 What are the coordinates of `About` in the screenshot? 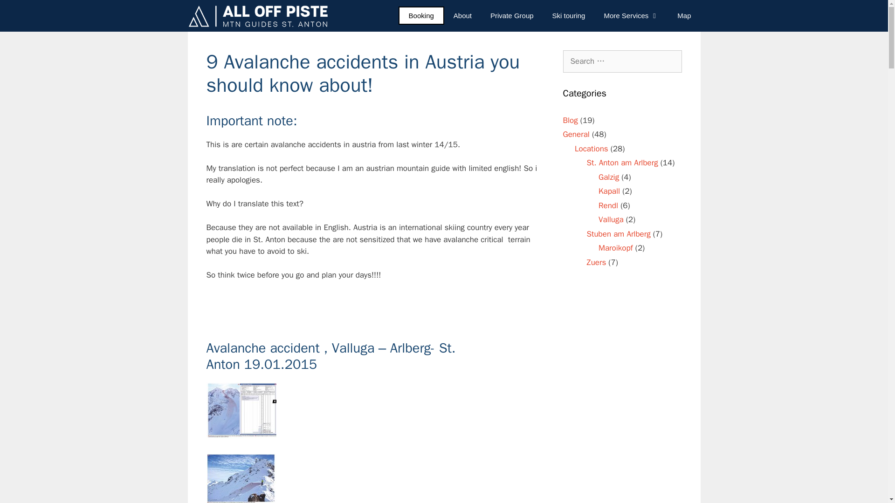 It's located at (462, 16).